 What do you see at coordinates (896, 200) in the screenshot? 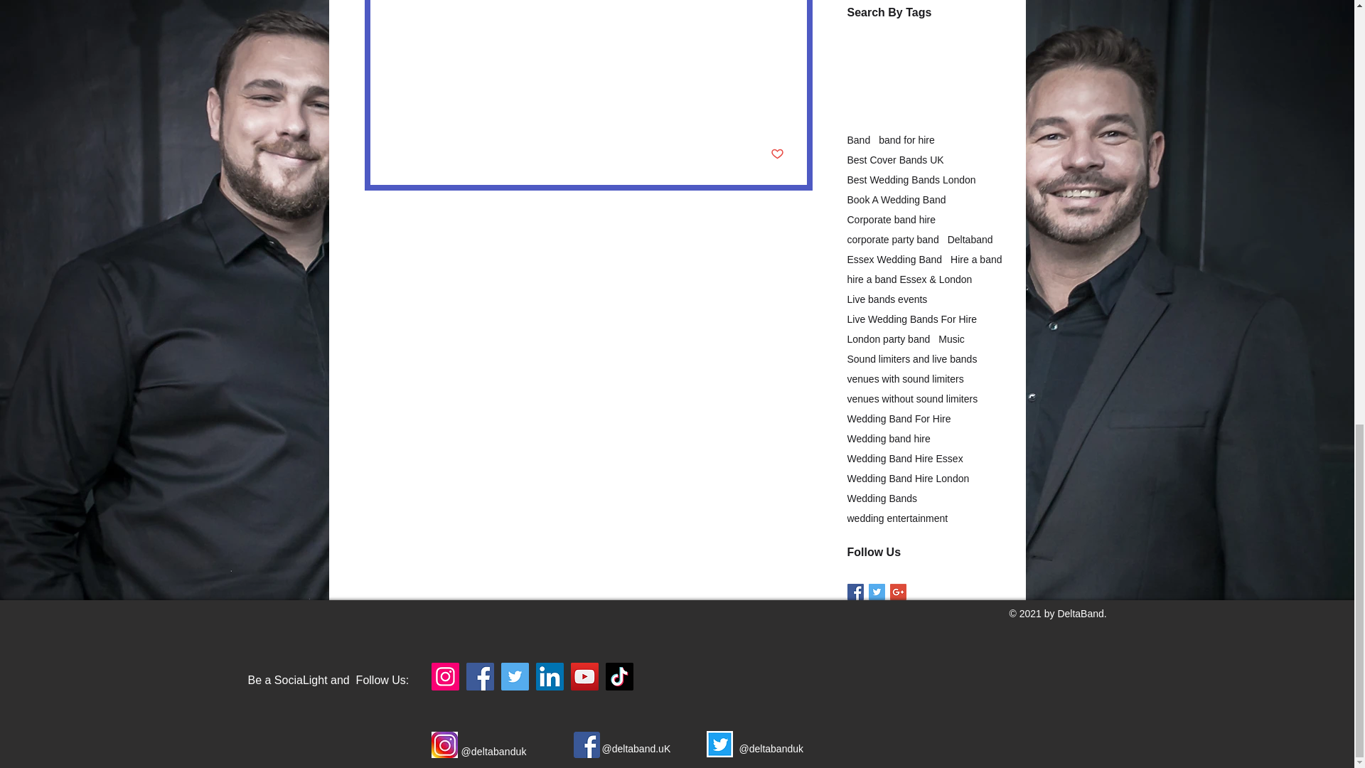
I see `Book A Wedding Band` at bounding box center [896, 200].